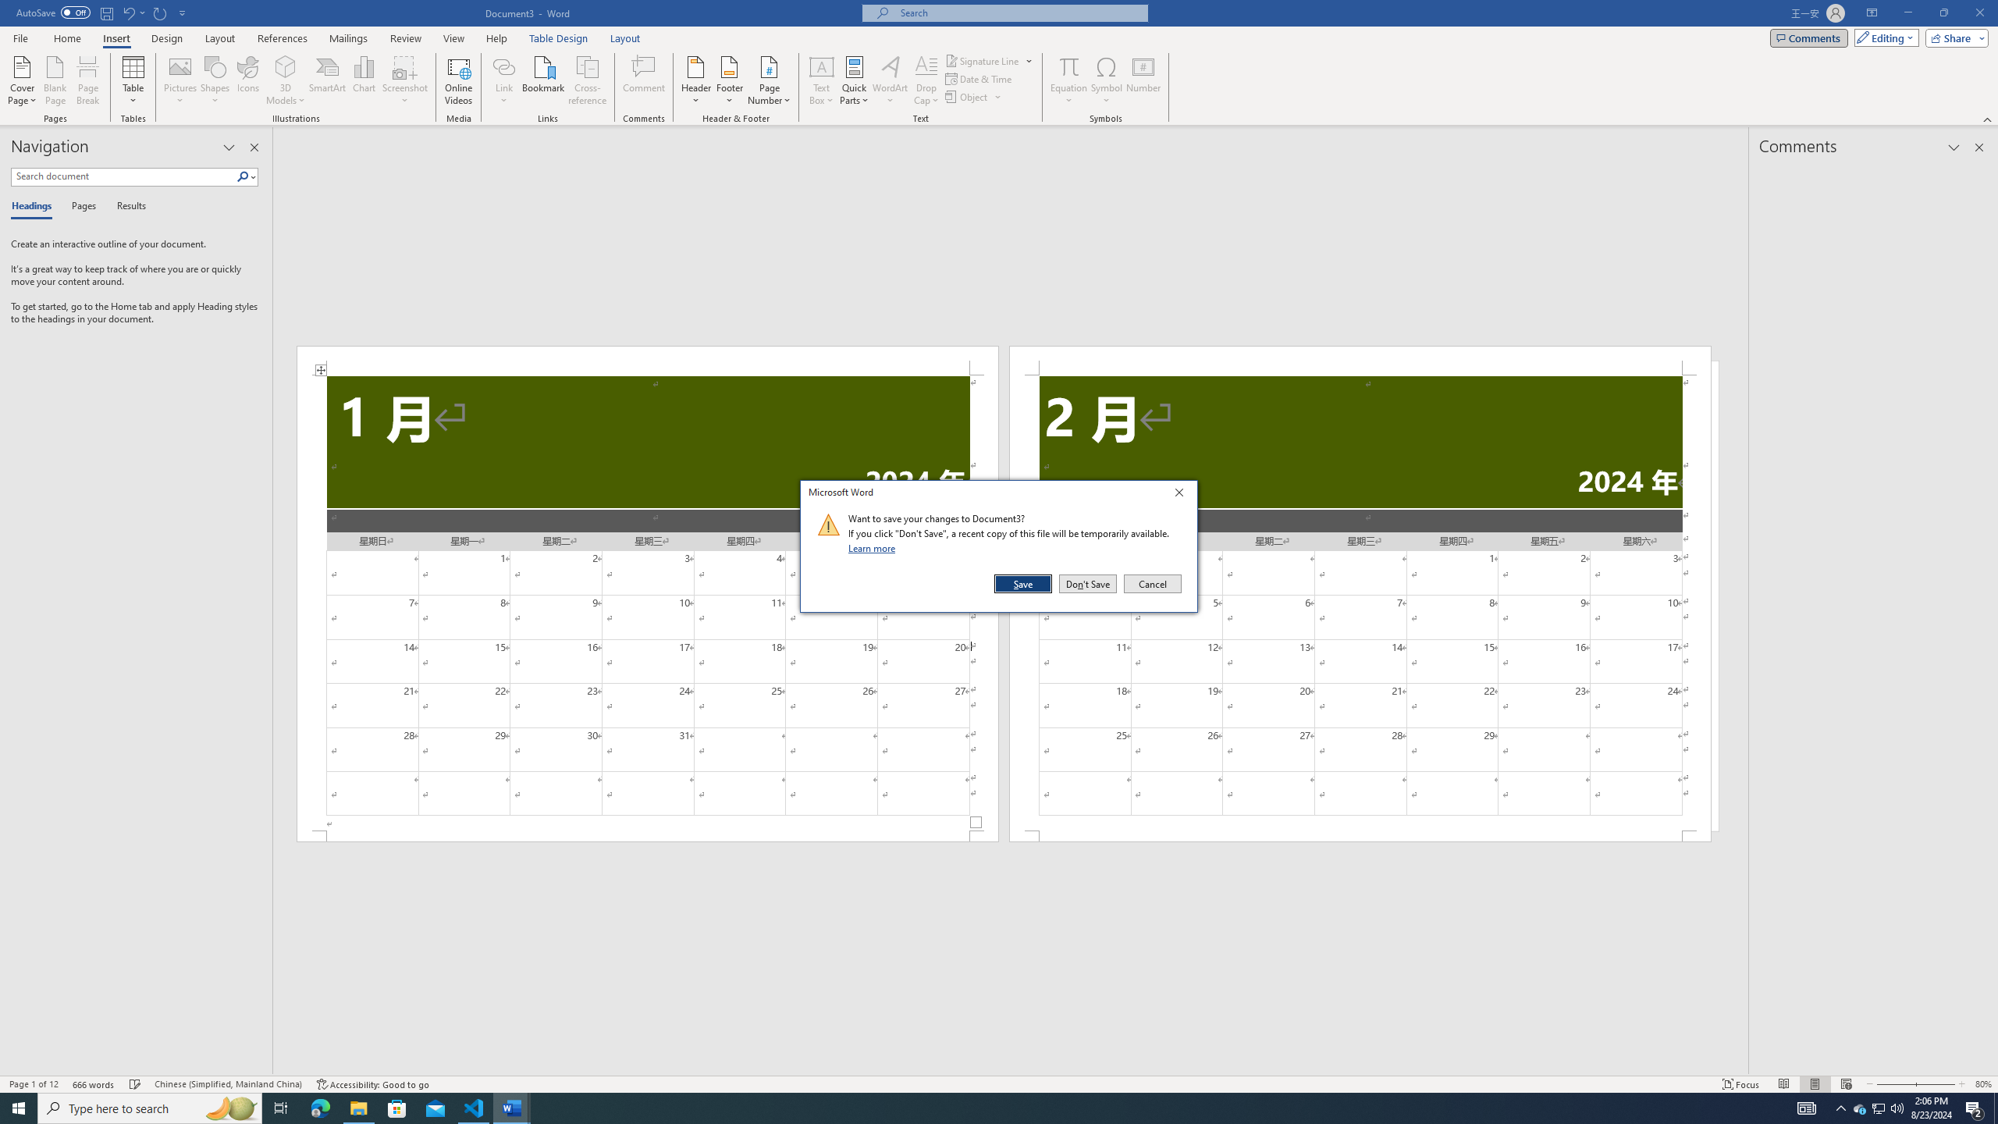 This screenshot has height=1124, width=1998. I want to click on Spelling and Grammar Check Checking, so click(136, 1084).